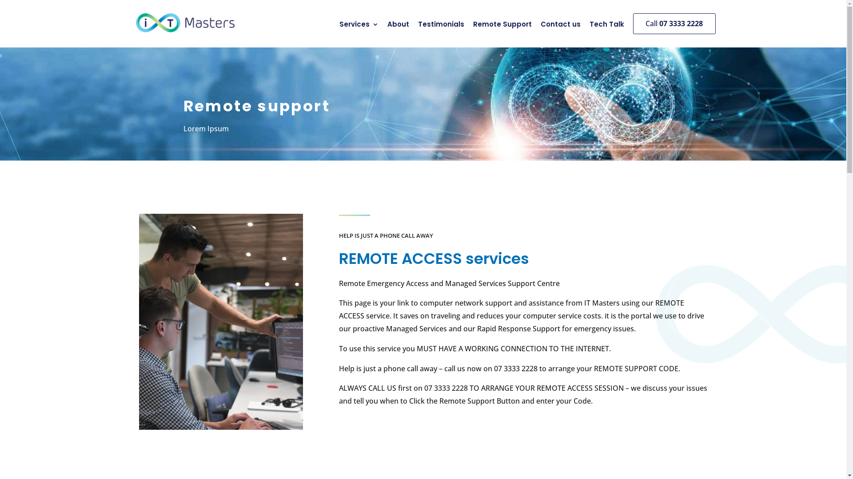  Describe the element at coordinates (185, 23) in the screenshot. I see `IT Masters Computer Service Brisbane` at that location.